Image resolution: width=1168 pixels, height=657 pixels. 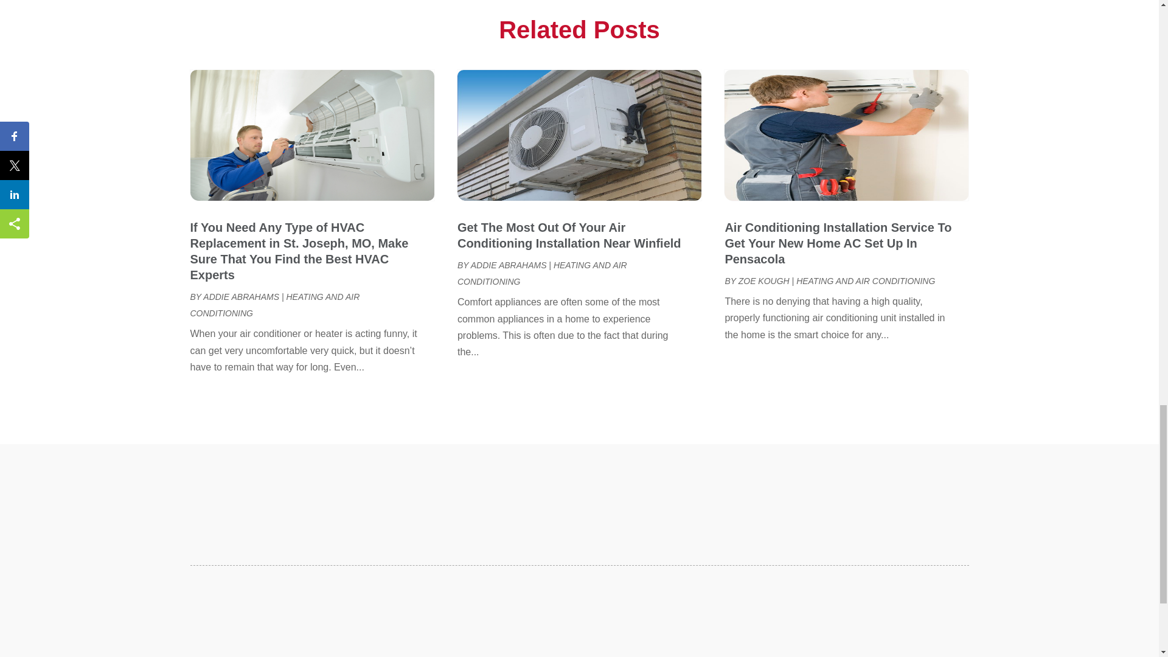 What do you see at coordinates (775, 16) in the screenshot?
I see `Custom Home Builder` at bounding box center [775, 16].